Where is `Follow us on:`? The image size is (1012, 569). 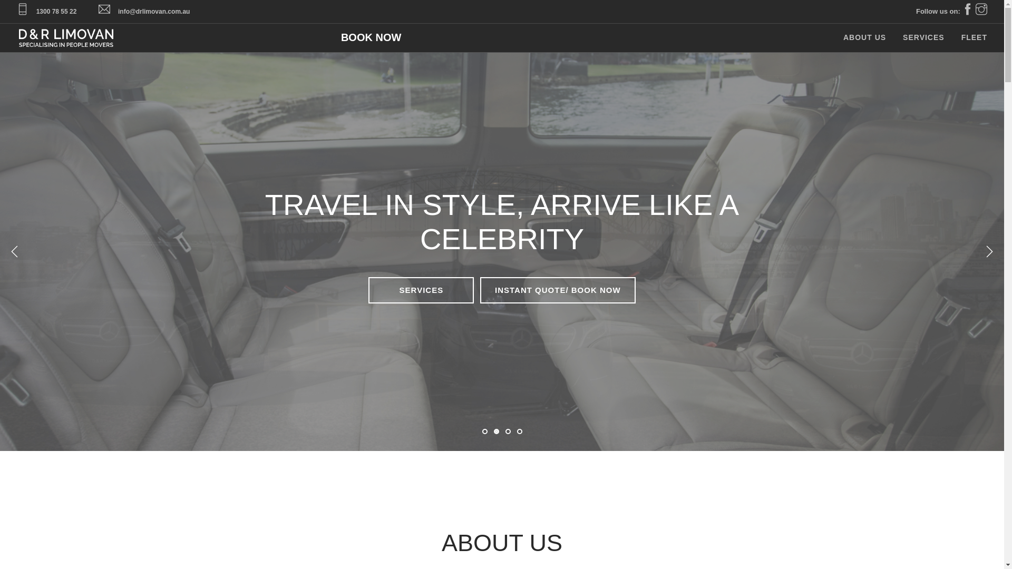
Follow us on: is located at coordinates (946, 12).